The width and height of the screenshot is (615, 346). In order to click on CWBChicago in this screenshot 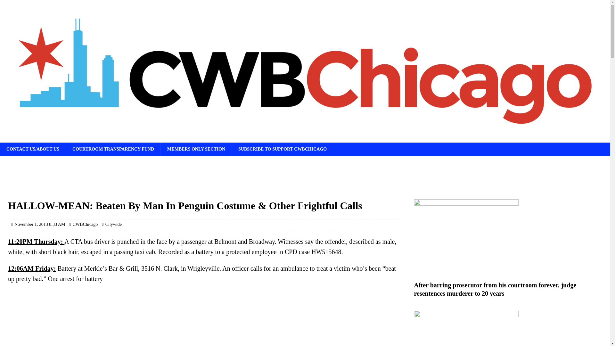, I will do `click(85, 224)`.